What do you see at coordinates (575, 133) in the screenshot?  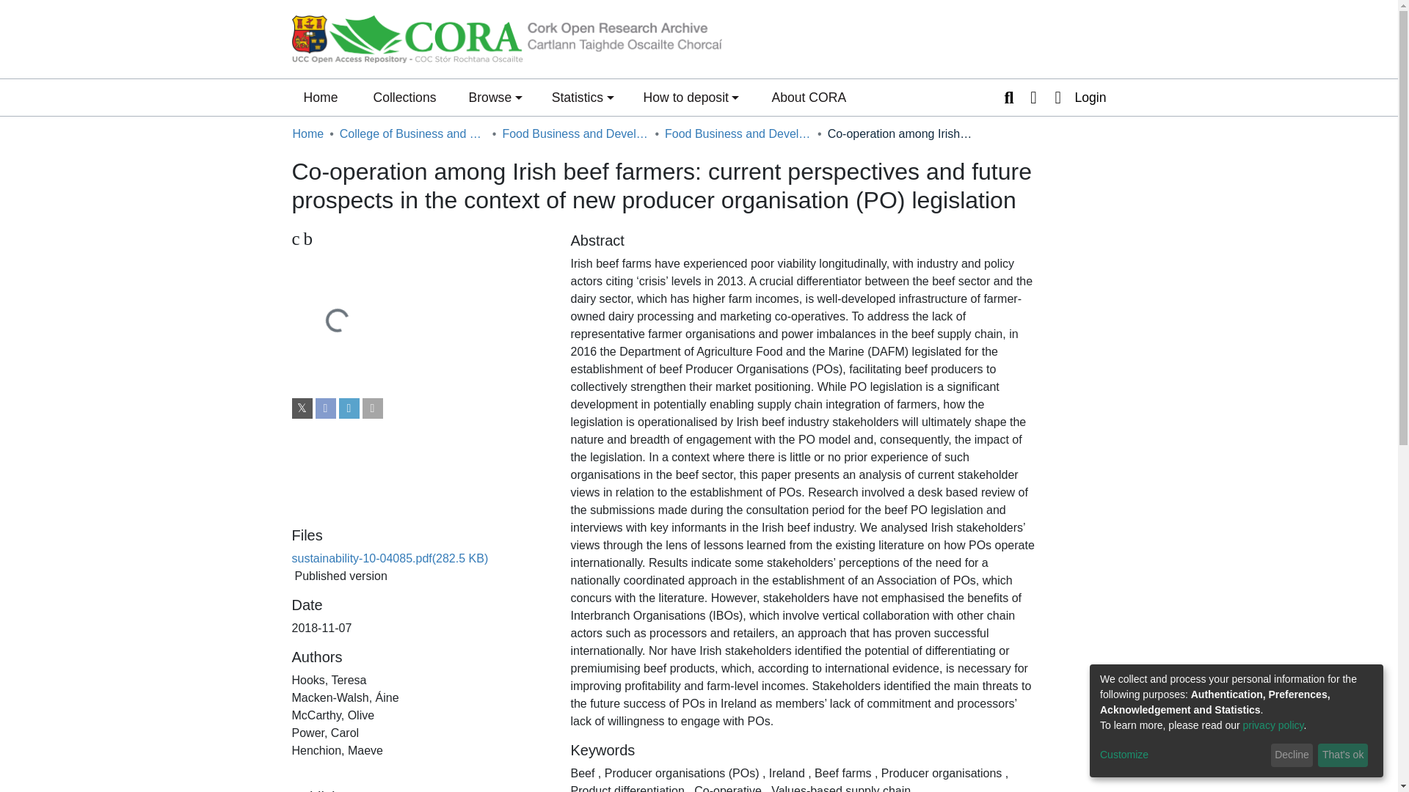 I see `Food Business and Development` at bounding box center [575, 133].